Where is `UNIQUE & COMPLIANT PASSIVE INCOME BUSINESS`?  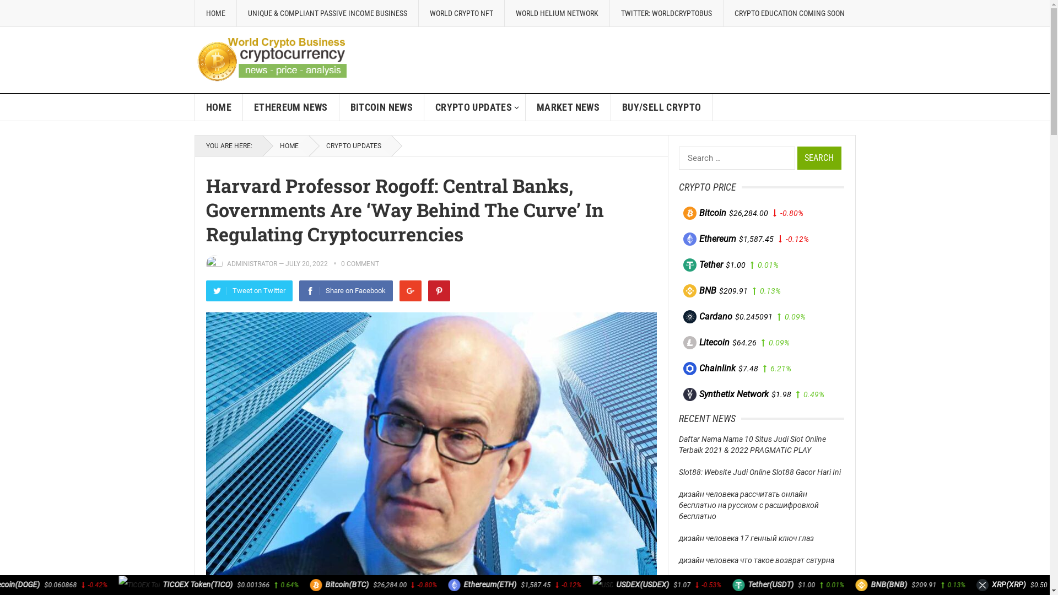 UNIQUE & COMPLIANT PASSIVE INCOME BUSINESS is located at coordinates (327, 13).